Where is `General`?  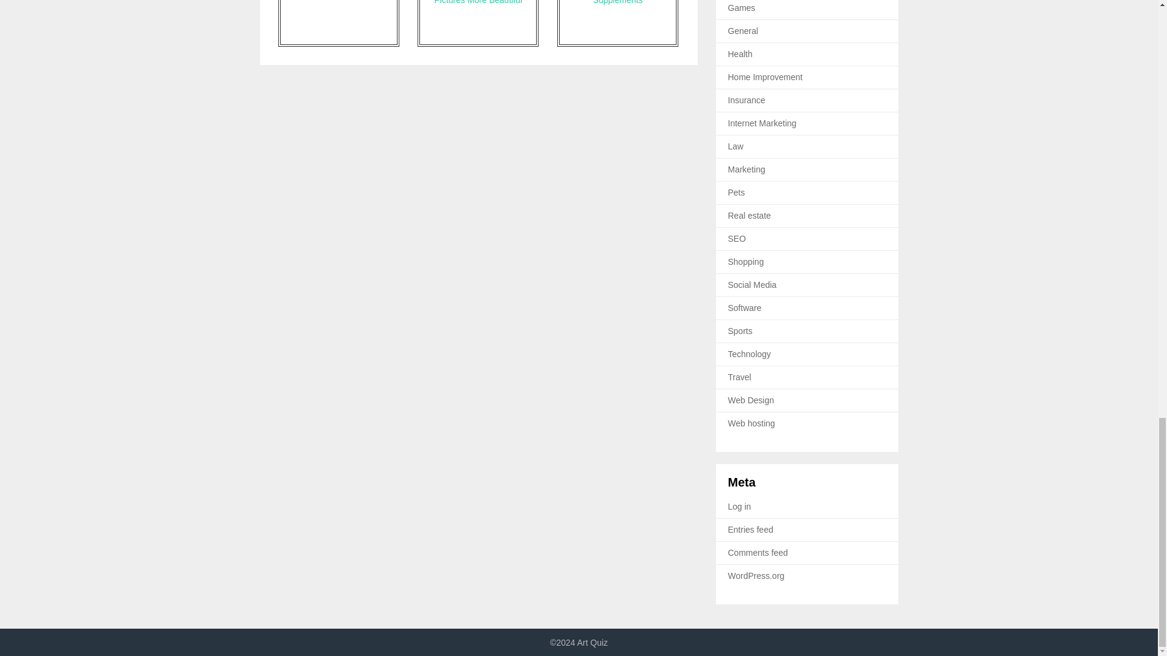
General is located at coordinates (743, 31).